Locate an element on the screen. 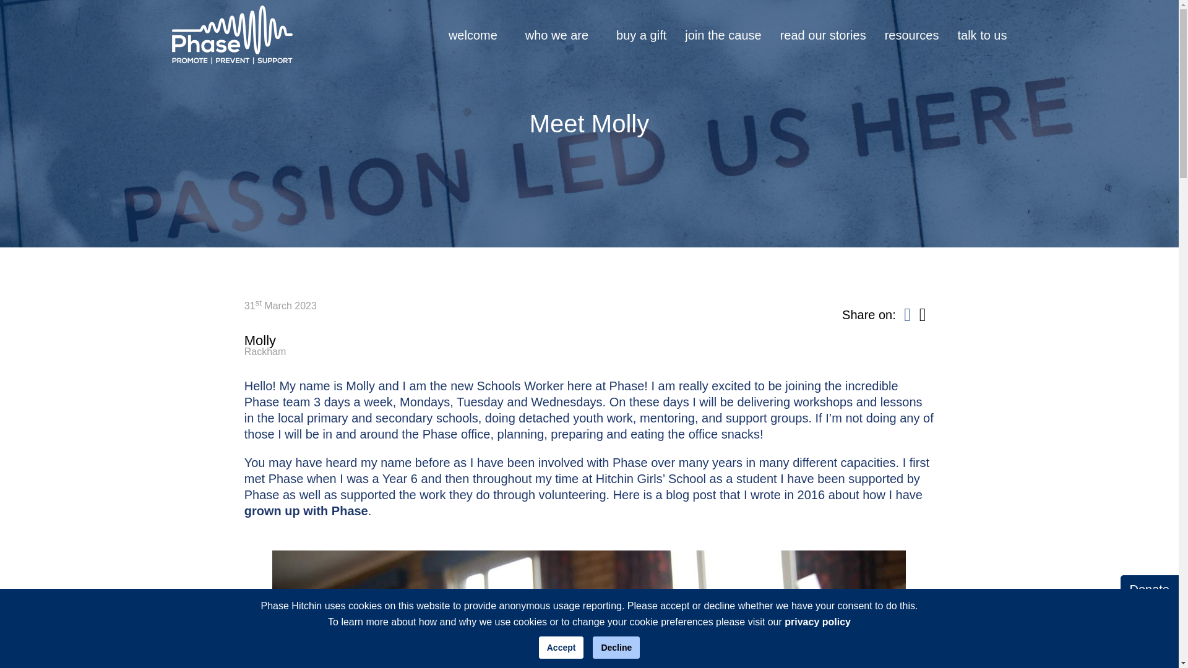  grown up with Phase is located at coordinates (473, 35).